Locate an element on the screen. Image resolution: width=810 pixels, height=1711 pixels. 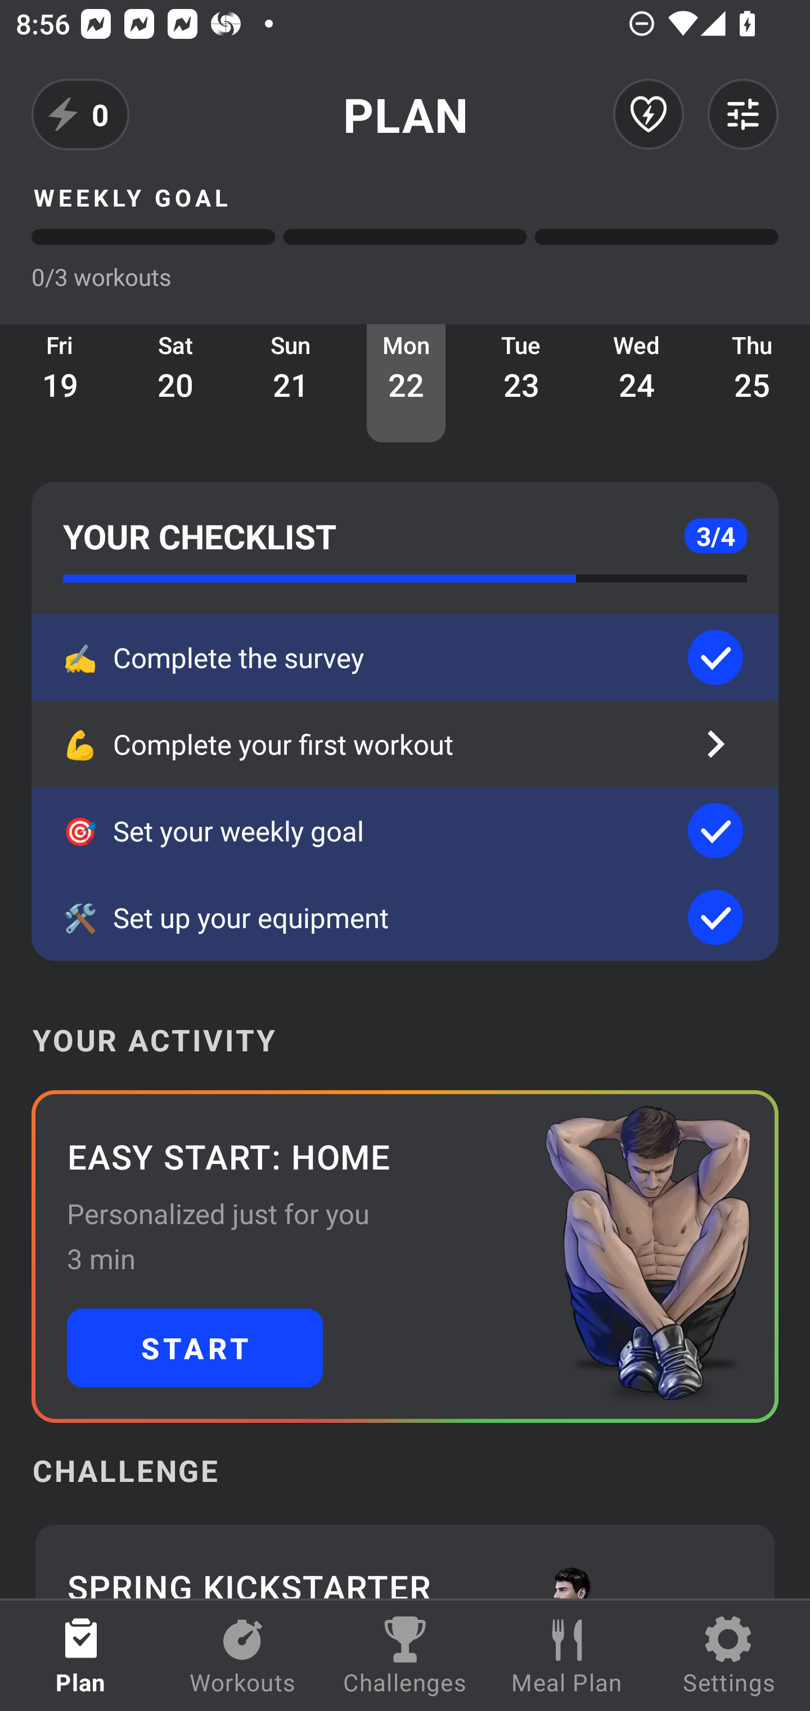
 Workouts  is located at coordinates (243, 1656).